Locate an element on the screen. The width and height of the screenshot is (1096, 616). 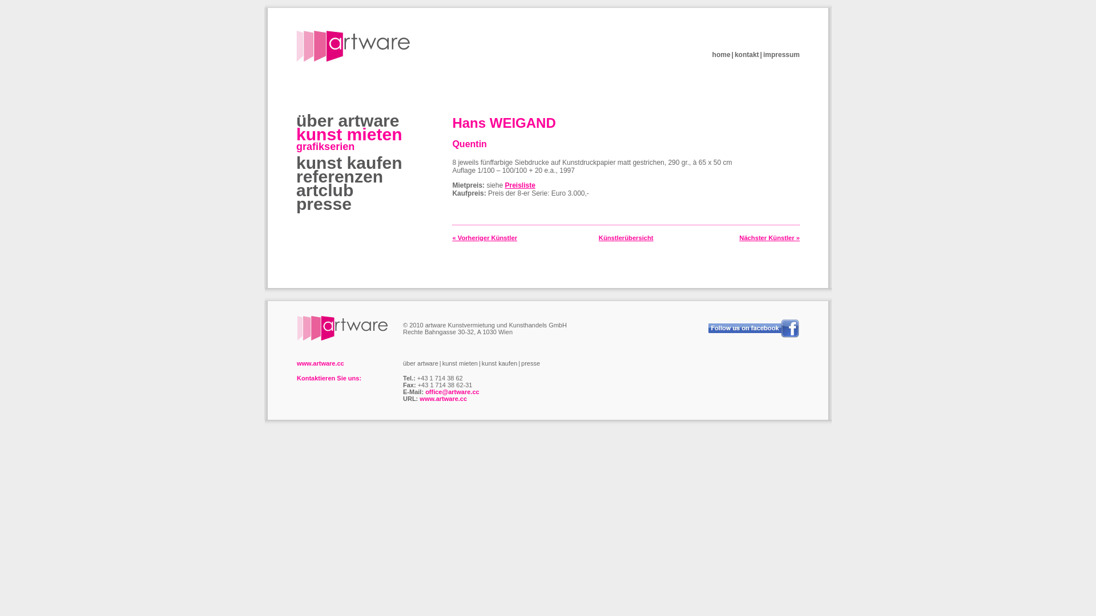
kontakt is located at coordinates (747, 55).